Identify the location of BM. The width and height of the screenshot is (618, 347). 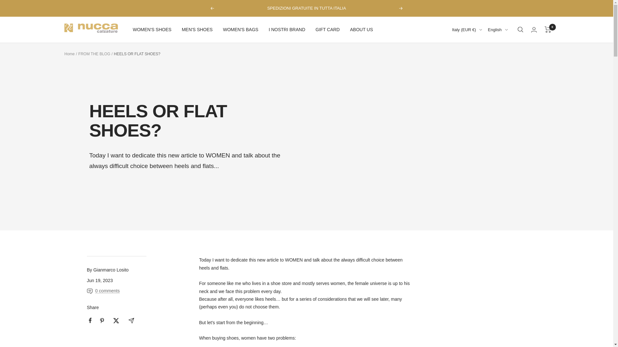
(422, 262).